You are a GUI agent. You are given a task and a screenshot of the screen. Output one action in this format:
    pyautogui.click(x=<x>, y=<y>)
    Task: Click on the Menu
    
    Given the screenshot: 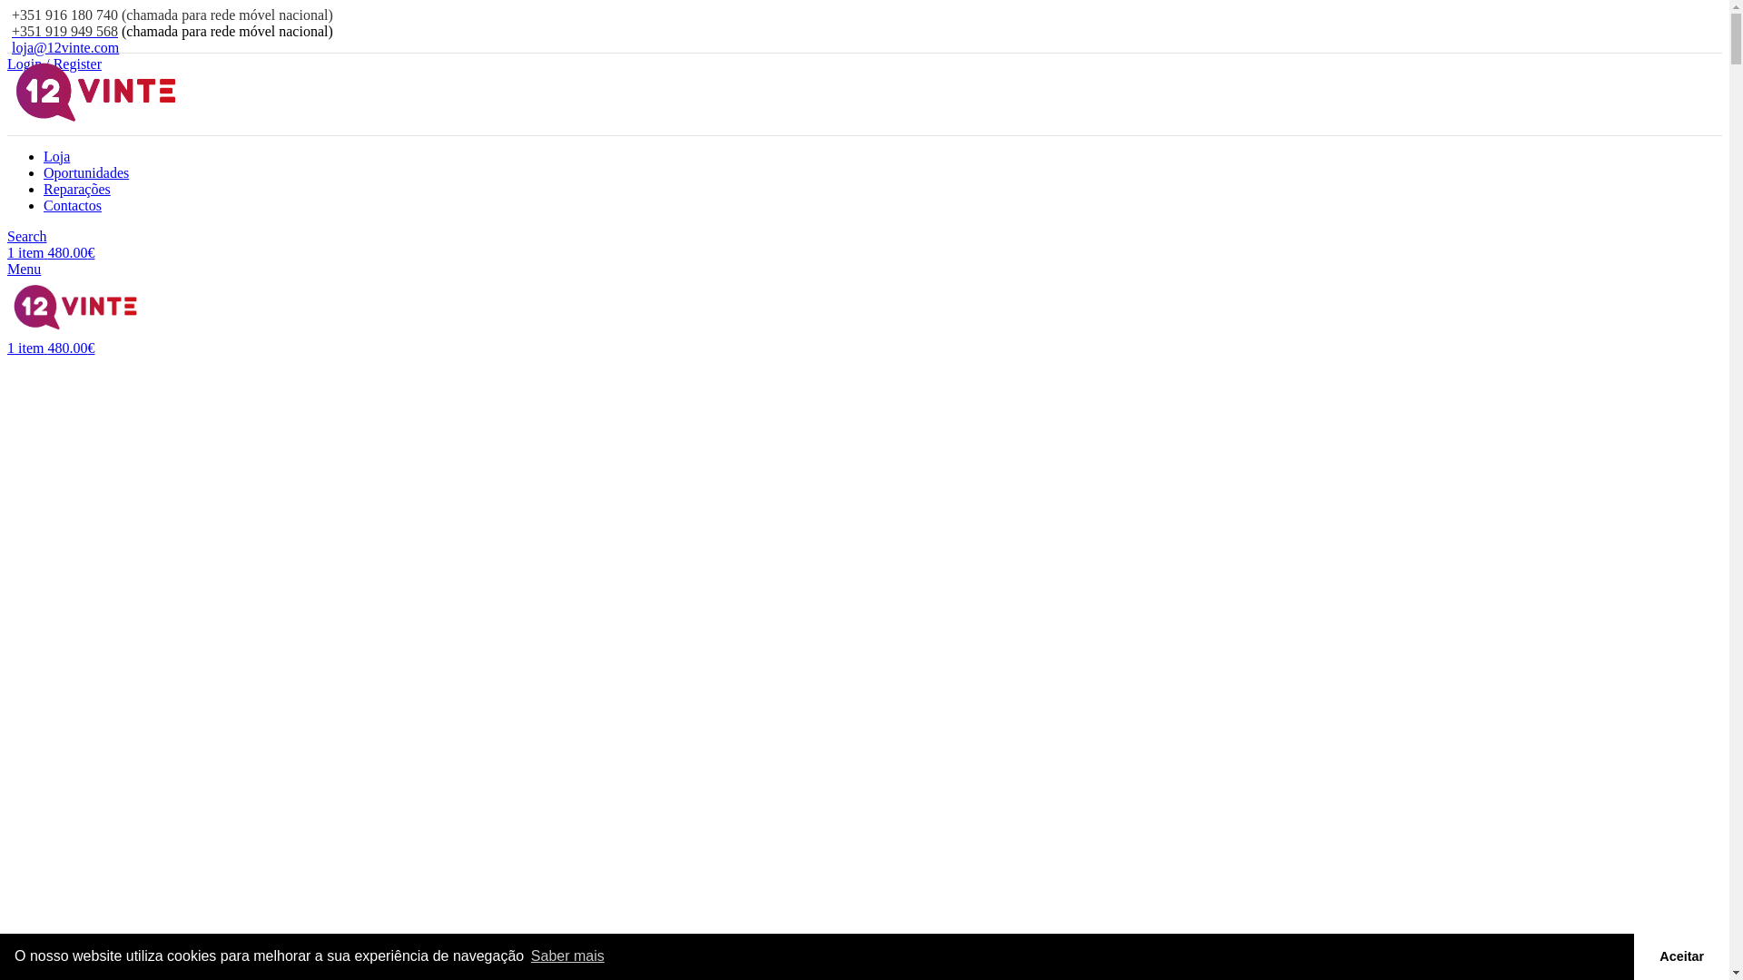 What is the action you would take?
    pyautogui.click(x=24, y=269)
    